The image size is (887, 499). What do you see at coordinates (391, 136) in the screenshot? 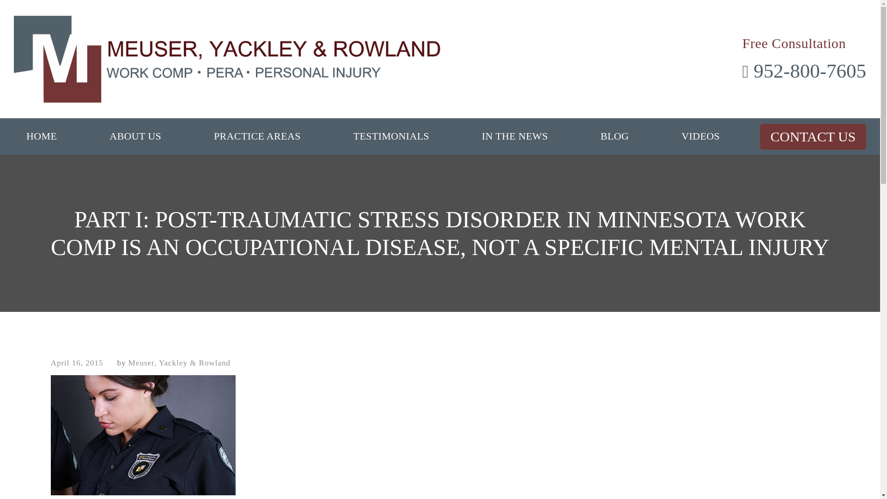
I see `TESTIMONIALS` at bounding box center [391, 136].